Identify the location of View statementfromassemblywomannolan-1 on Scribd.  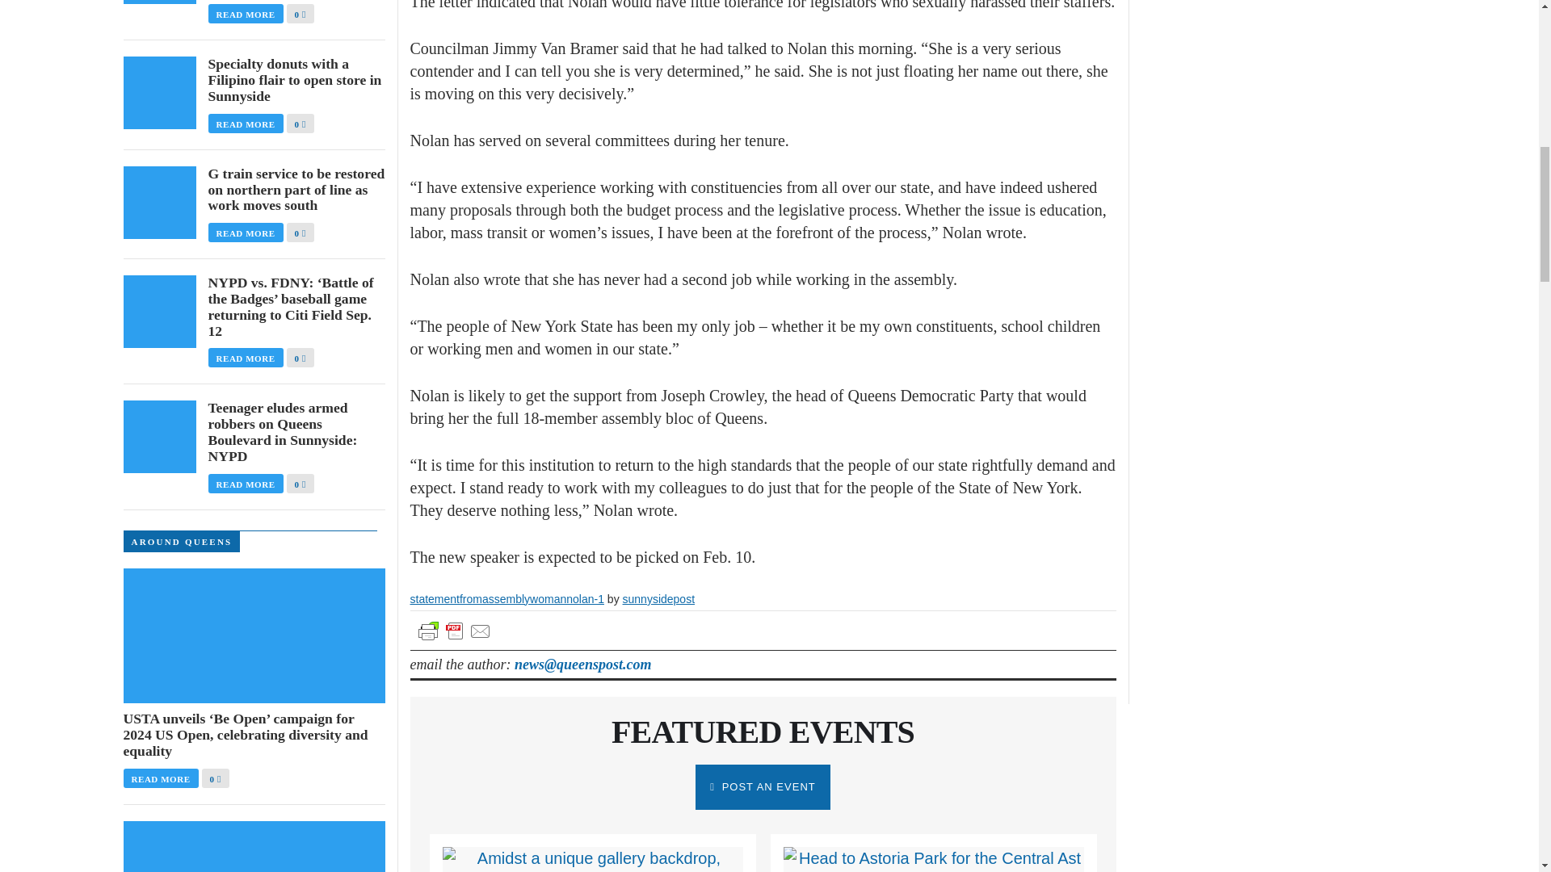
(507, 599).